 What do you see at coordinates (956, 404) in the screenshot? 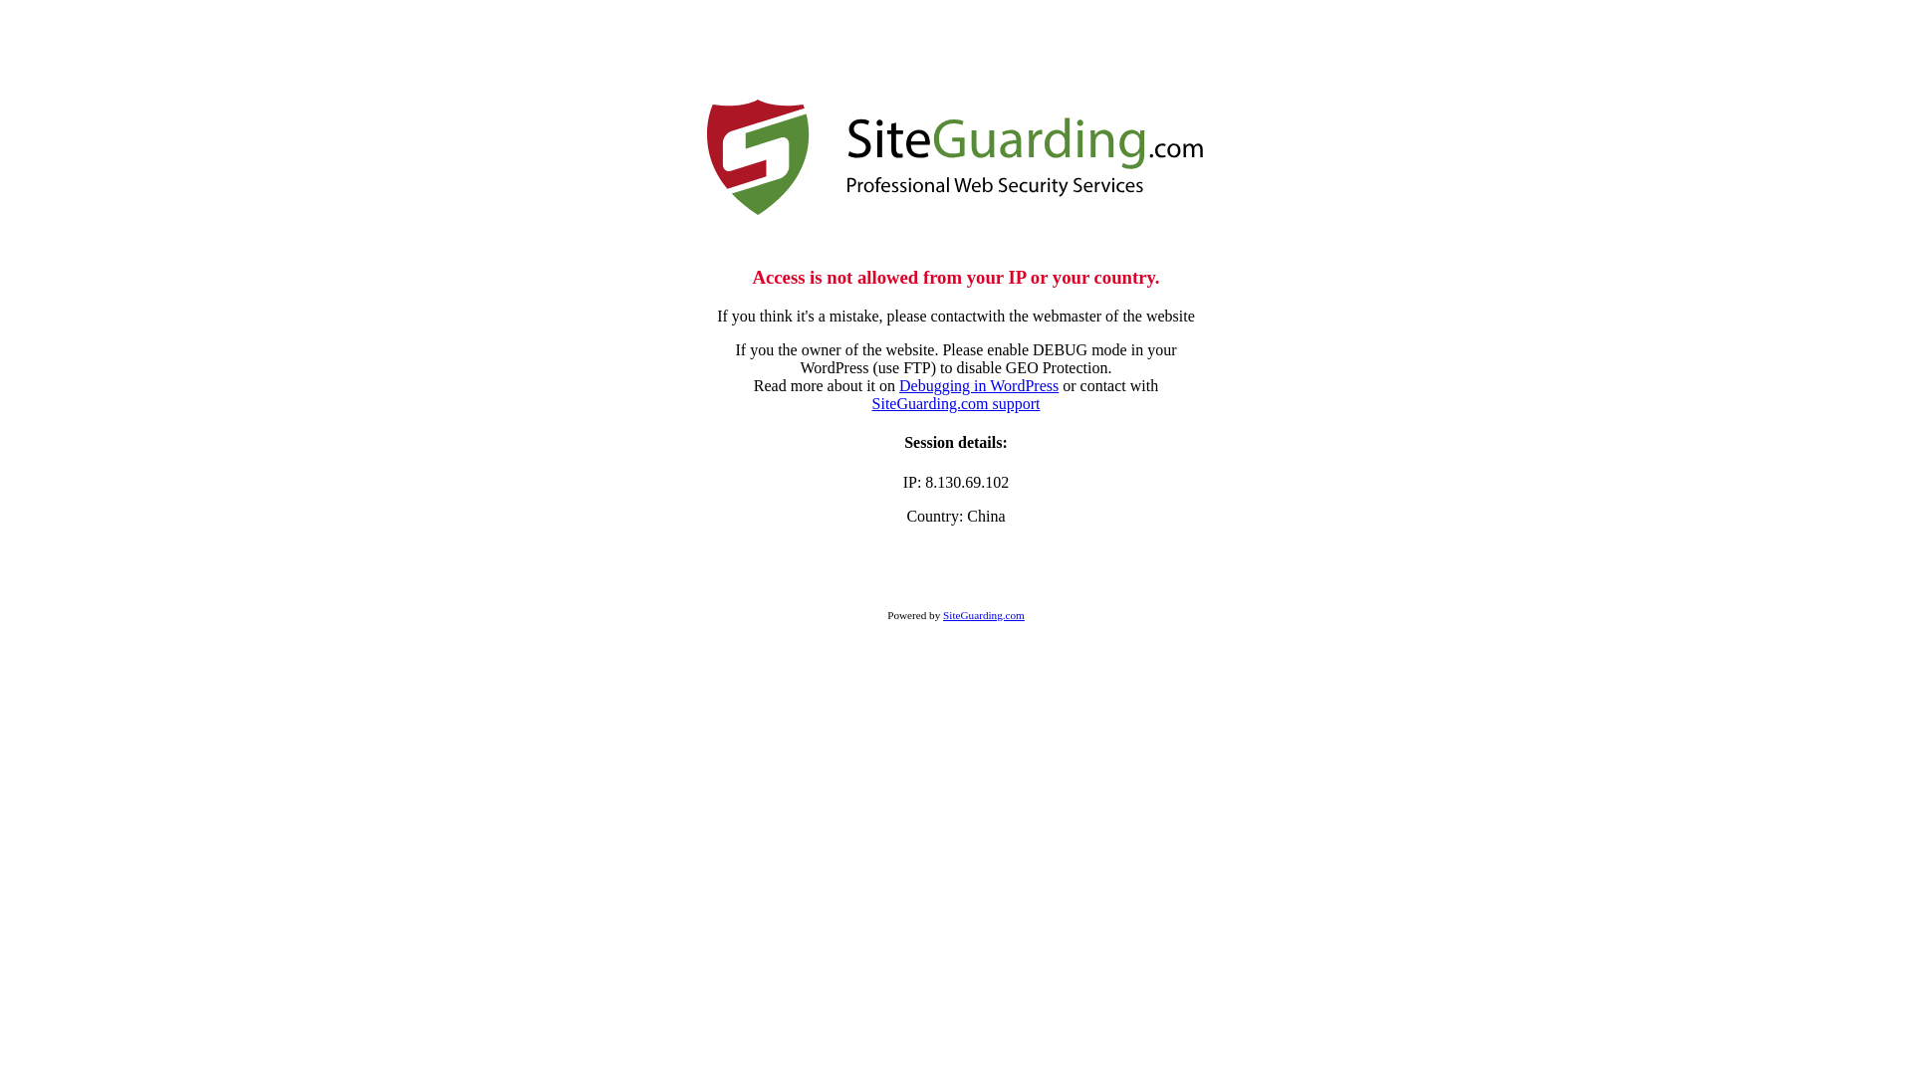
I see `SiteGuarding.com support` at bounding box center [956, 404].